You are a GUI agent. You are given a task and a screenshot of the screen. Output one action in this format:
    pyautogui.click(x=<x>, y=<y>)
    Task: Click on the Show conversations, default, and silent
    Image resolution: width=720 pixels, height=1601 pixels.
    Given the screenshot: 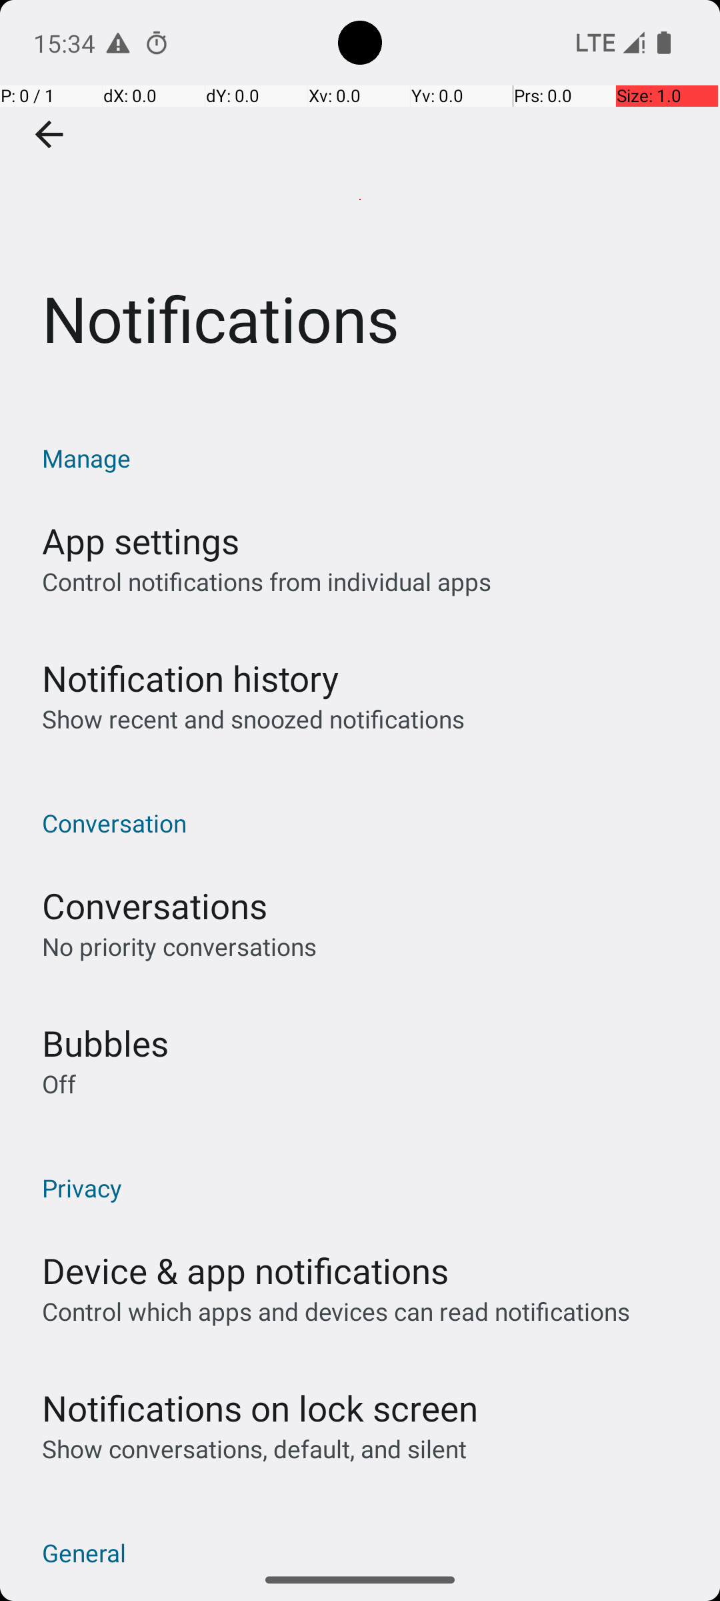 What is the action you would take?
    pyautogui.click(x=255, y=1449)
    